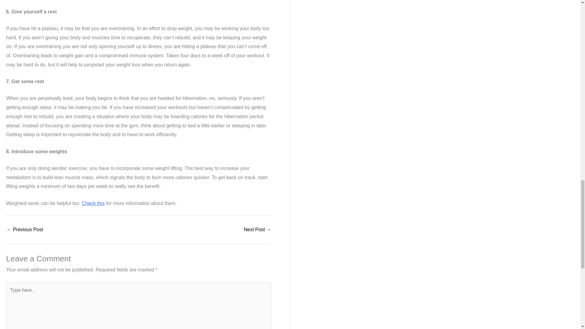 The width and height of the screenshot is (585, 329). What do you see at coordinates (24, 230) in the screenshot?
I see `Superfoods To Speed Up Your Weight Loss` at bounding box center [24, 230].